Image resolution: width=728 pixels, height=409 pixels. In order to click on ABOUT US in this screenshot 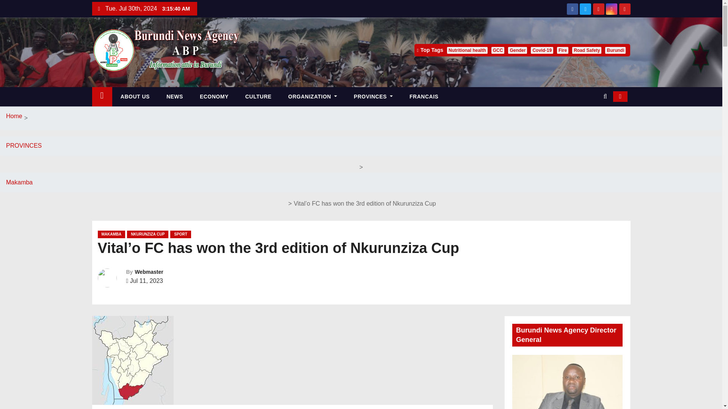, I will do `click(135, 97)`.